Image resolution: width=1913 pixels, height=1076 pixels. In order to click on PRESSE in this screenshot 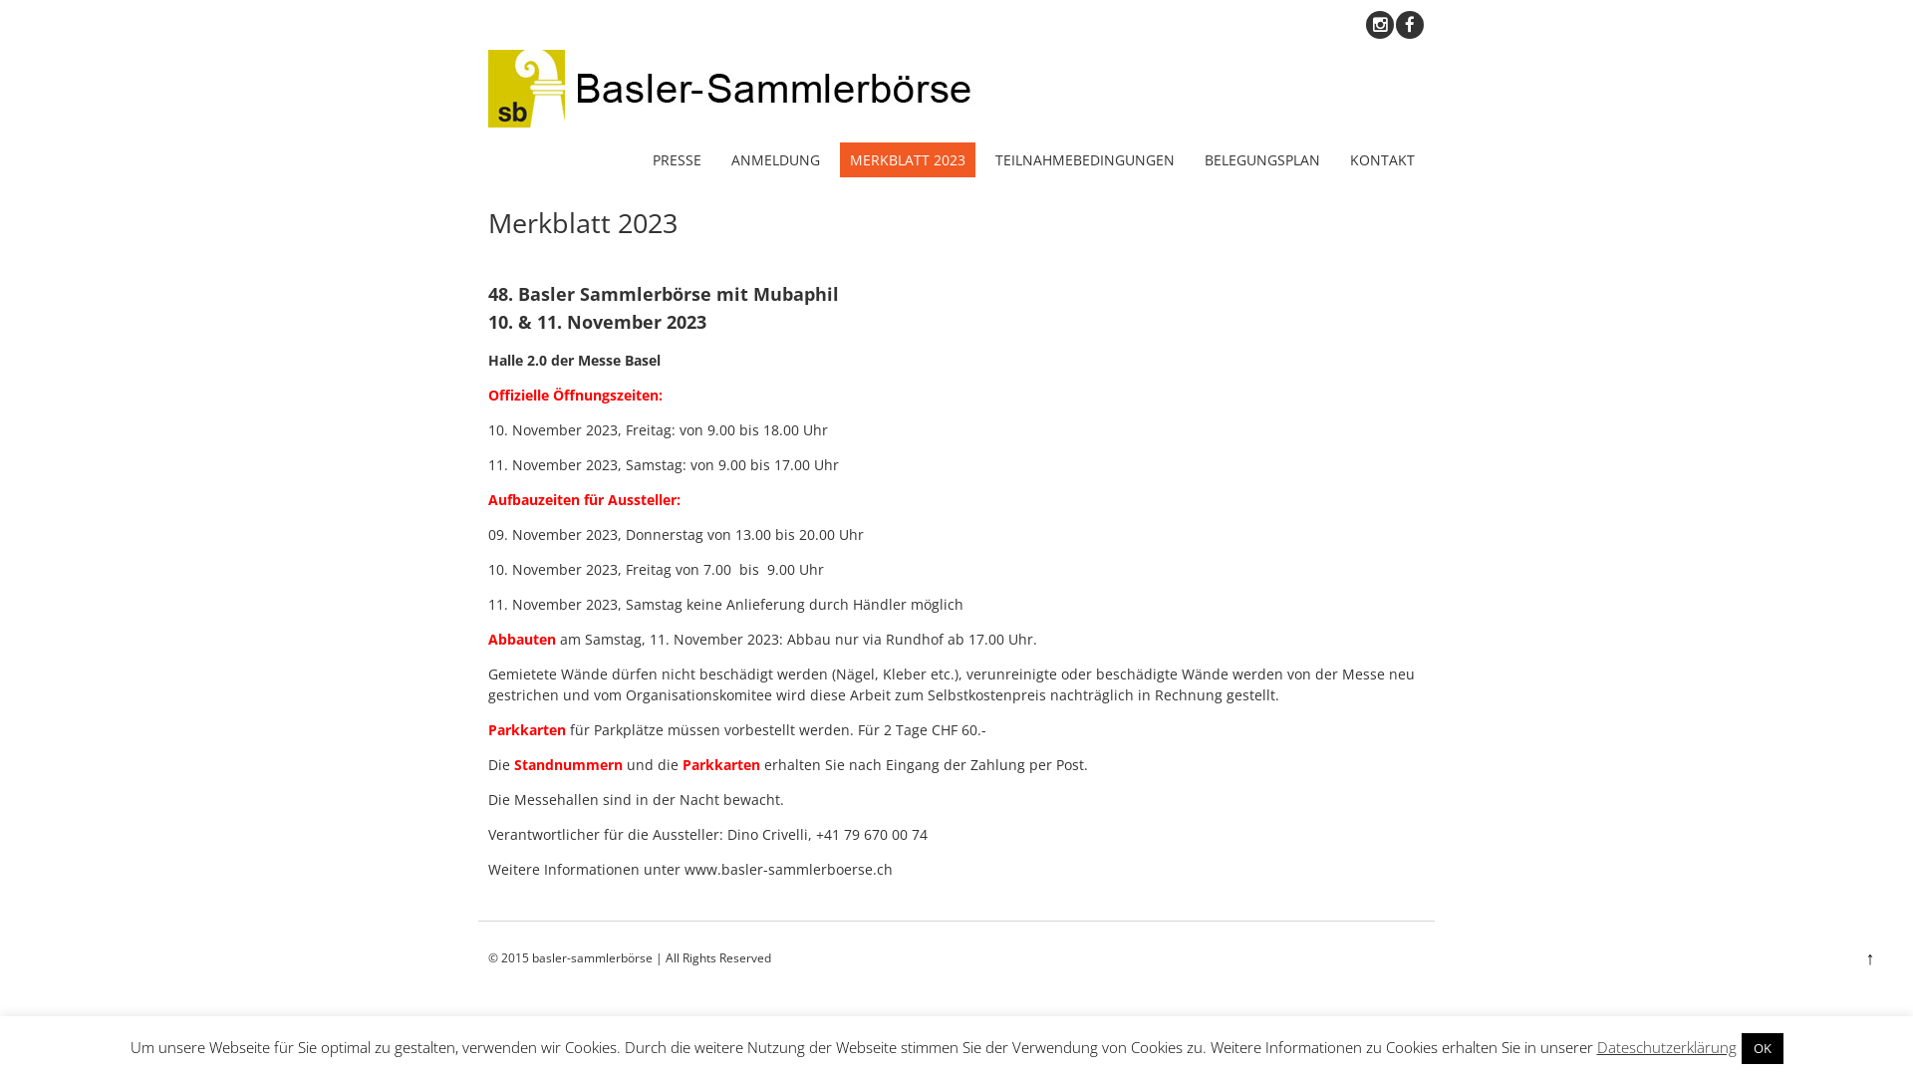, I will do `click(678, 159)`.